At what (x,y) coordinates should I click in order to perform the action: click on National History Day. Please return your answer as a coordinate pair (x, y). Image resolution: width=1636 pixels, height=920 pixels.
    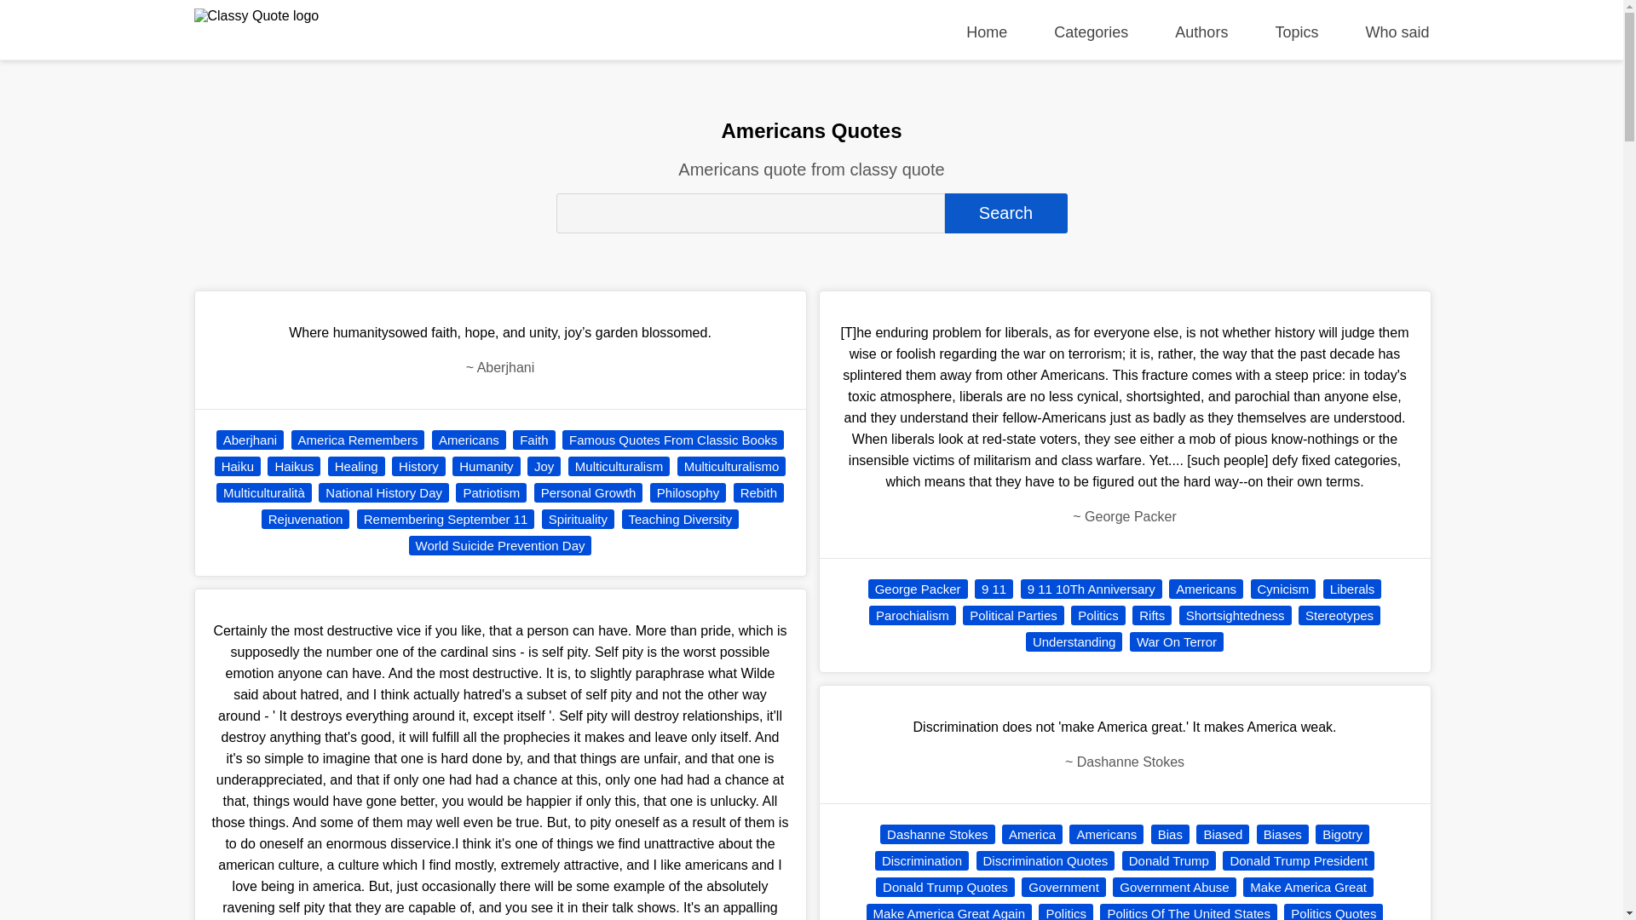
    Looking at the image, I should click on (383, 492).